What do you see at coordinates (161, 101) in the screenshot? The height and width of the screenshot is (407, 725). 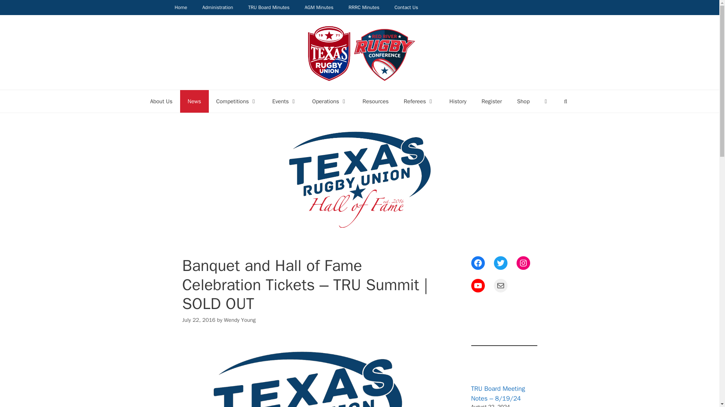 I see `About Us` at bounding box center [161, 101].